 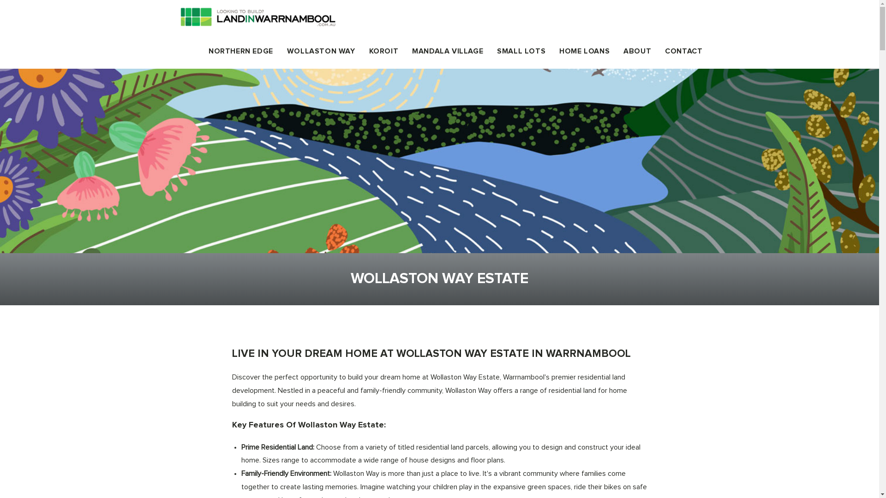 I want to click on MANDALA VILLAGE, so click(x=448, y=51).